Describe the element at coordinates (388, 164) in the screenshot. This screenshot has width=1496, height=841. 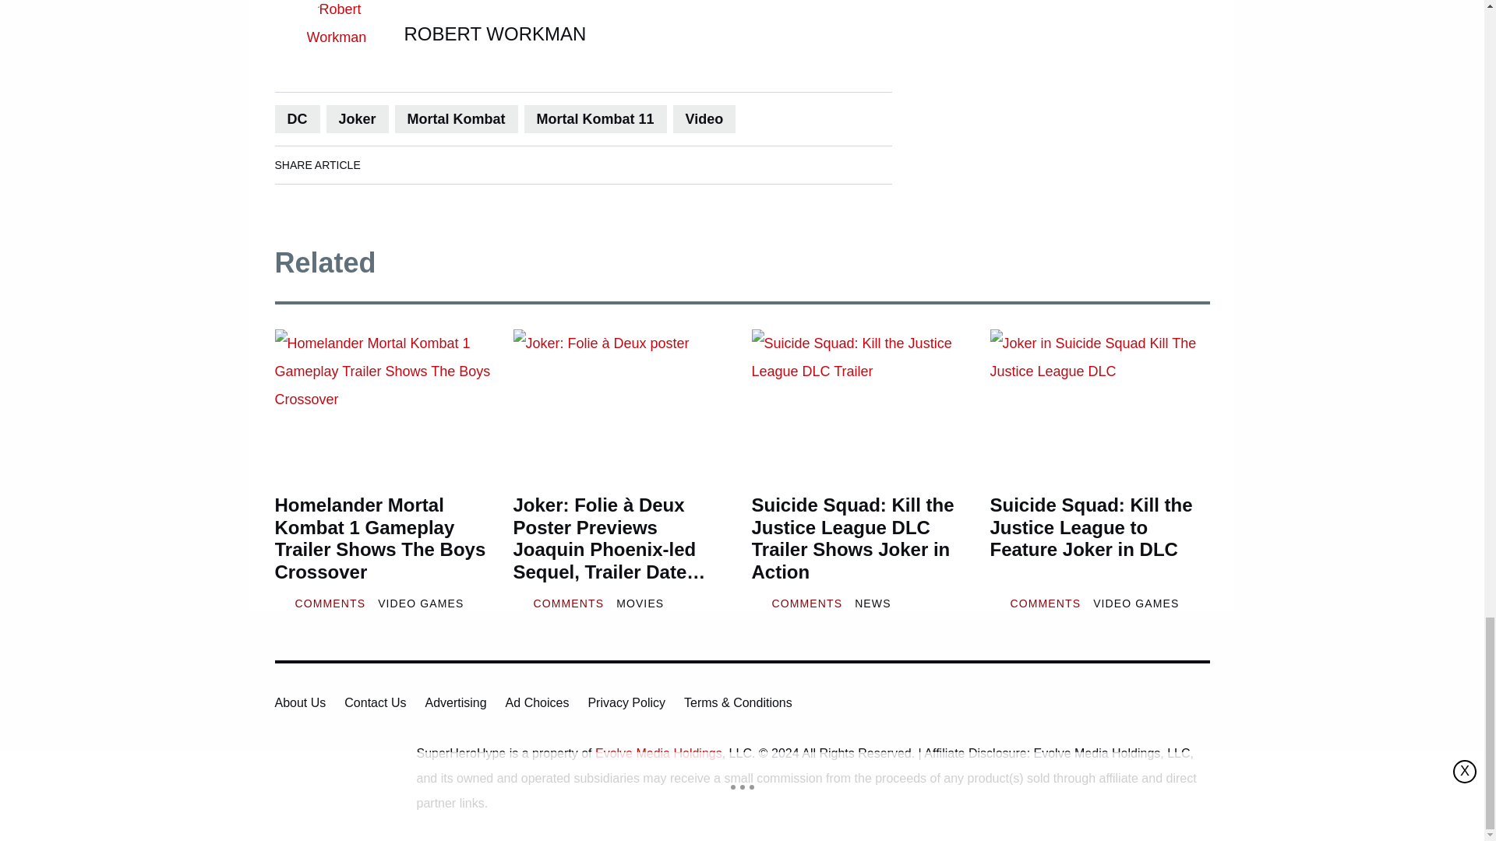
I see `Facebook` at that location.